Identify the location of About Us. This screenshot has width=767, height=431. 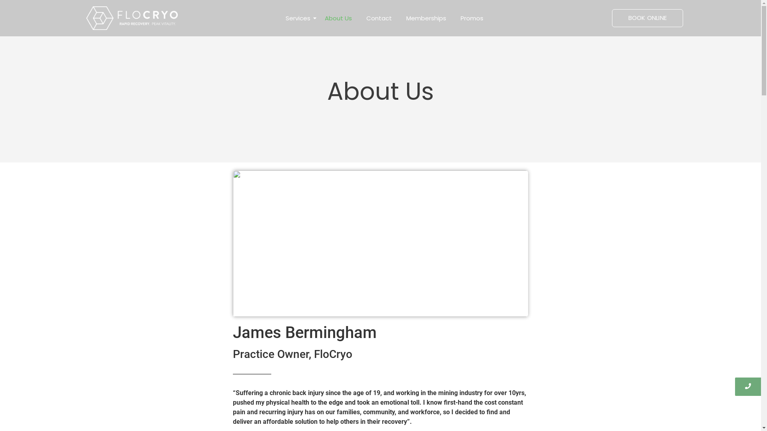
(338, 18).